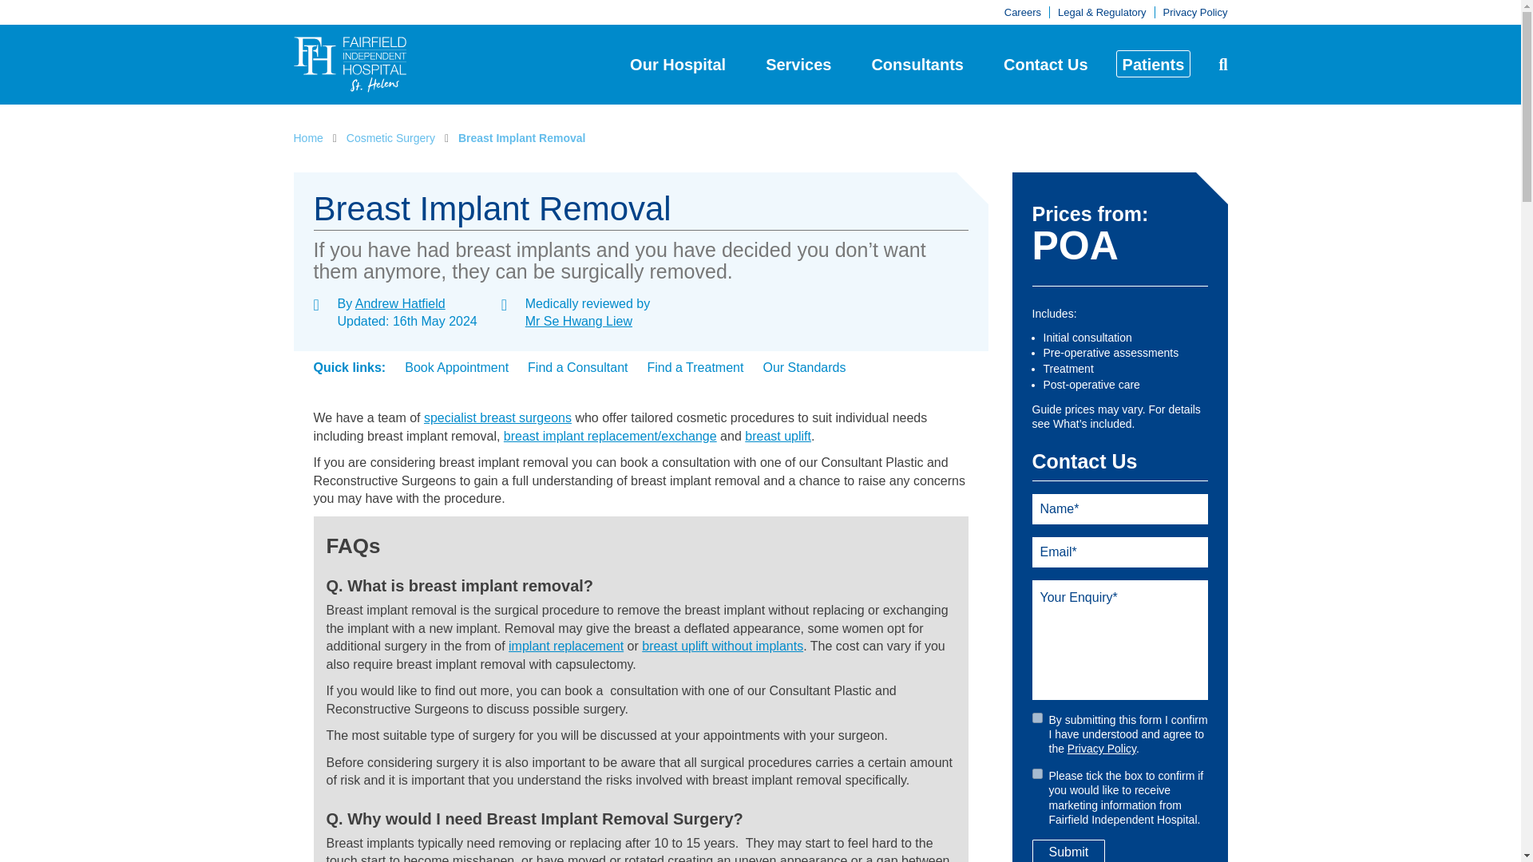 Image resolution: width=1533 pixels, height=862 pixels. Describe the element at coordinates (1068, 851) in the screenshot. I see `Submit` at that location.